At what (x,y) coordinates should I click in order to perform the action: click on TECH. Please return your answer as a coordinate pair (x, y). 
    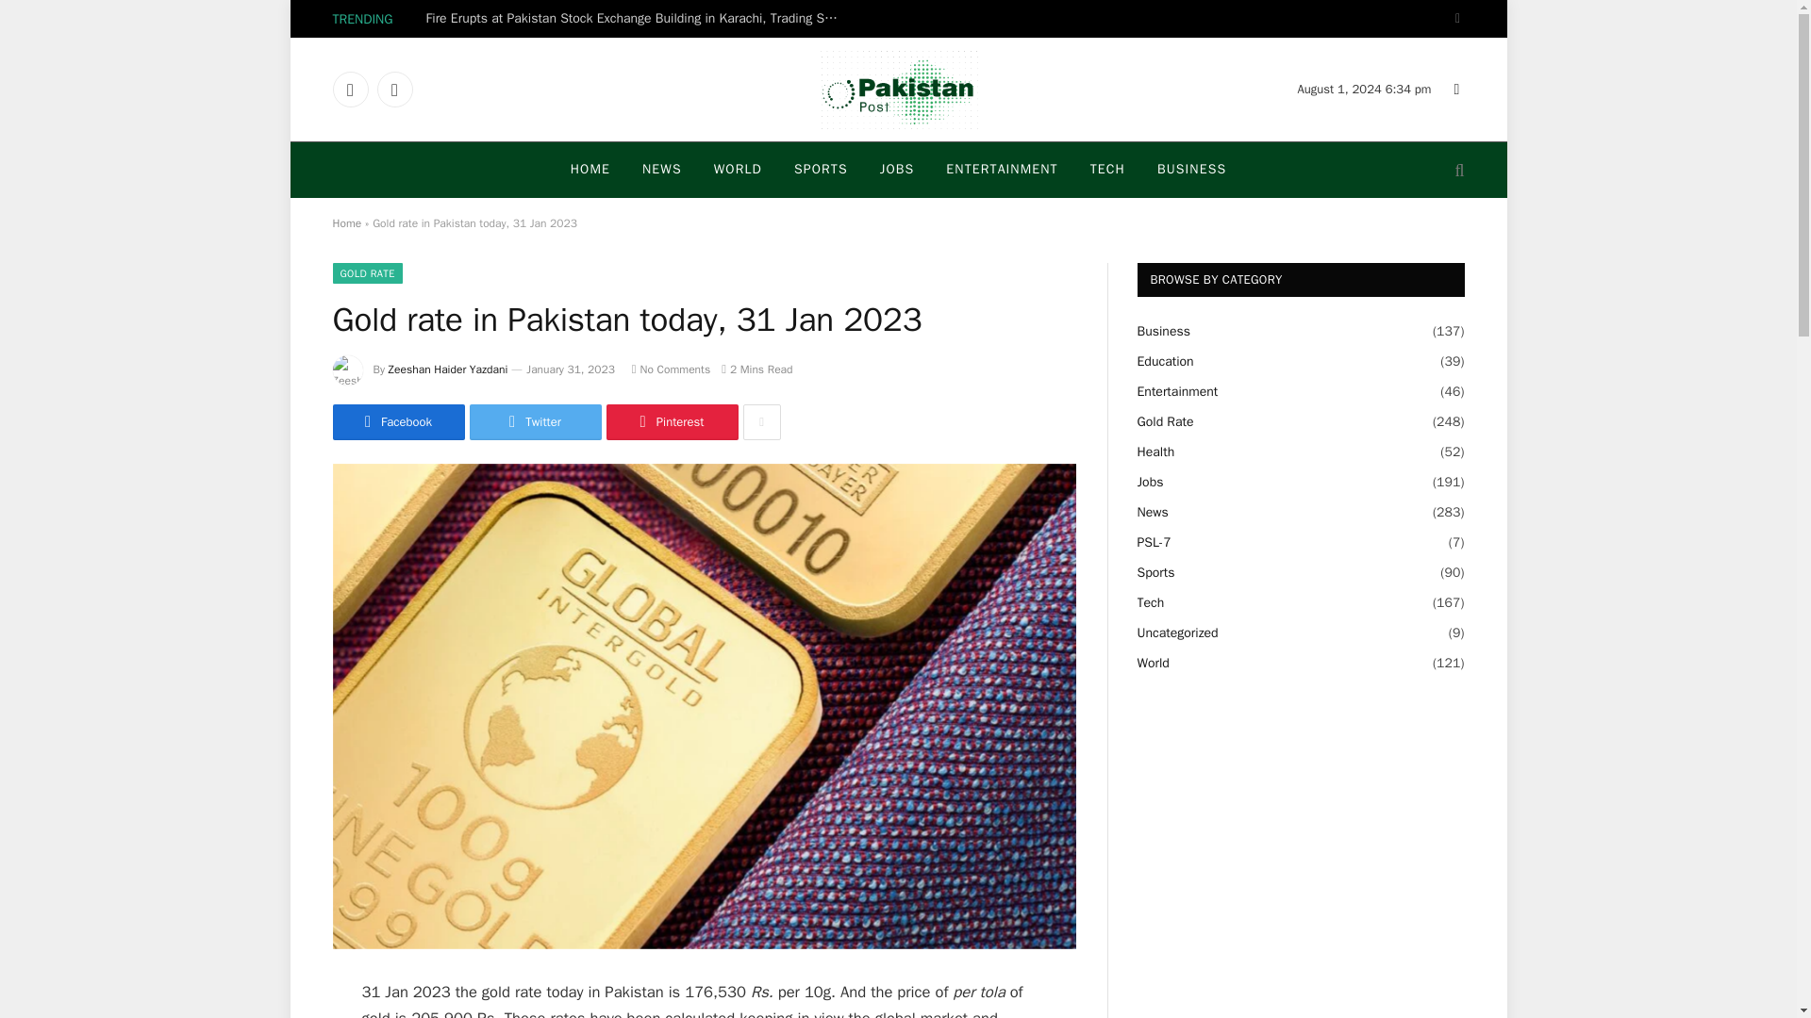
    Looking at the image, I should click on (1107, 170).